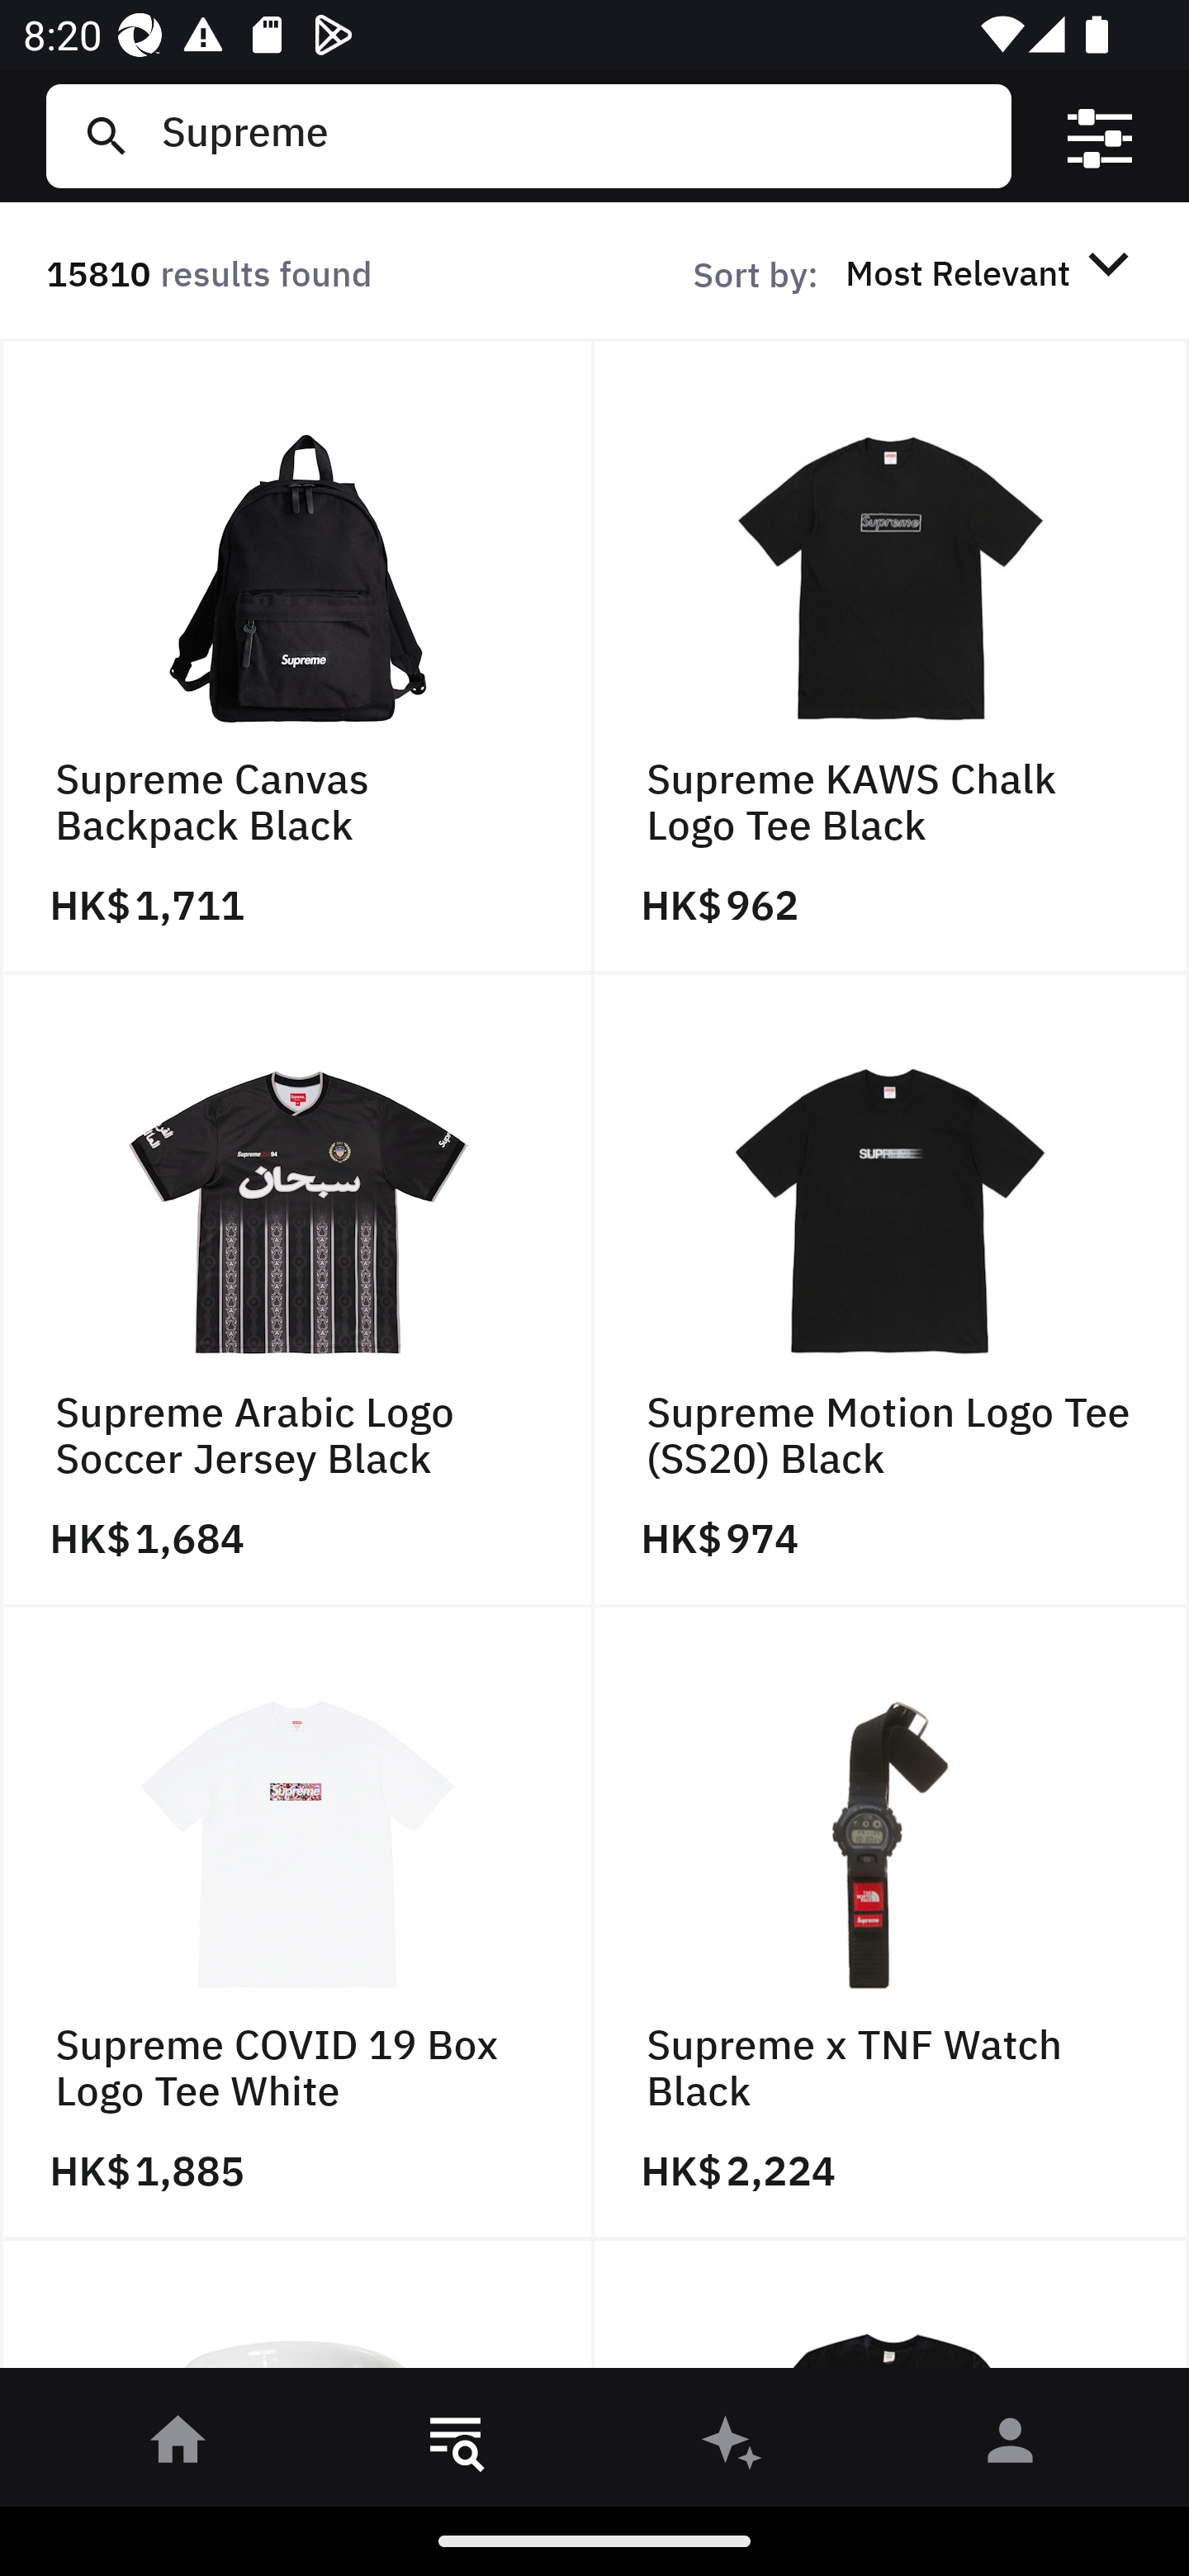  Describe the element at coordinates (297, 1924) in the screenshot. I see `Supreme COVID 19 Box Logo Tee White HK$ 1,885` at that location.